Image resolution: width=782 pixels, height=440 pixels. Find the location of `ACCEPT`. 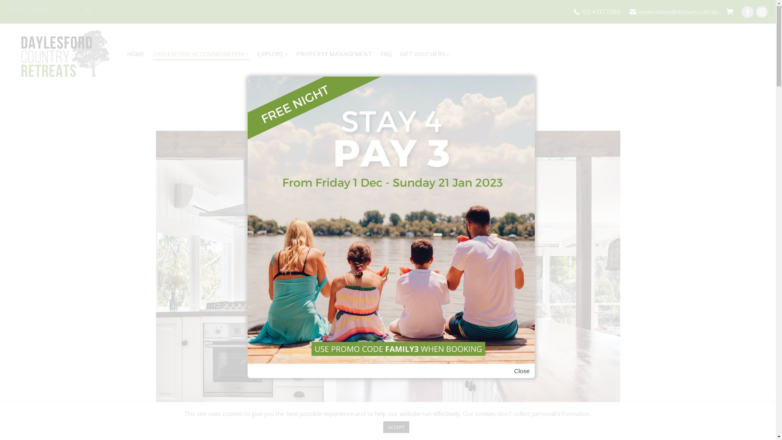

ACCEPT is located at coordinates (396, 427).